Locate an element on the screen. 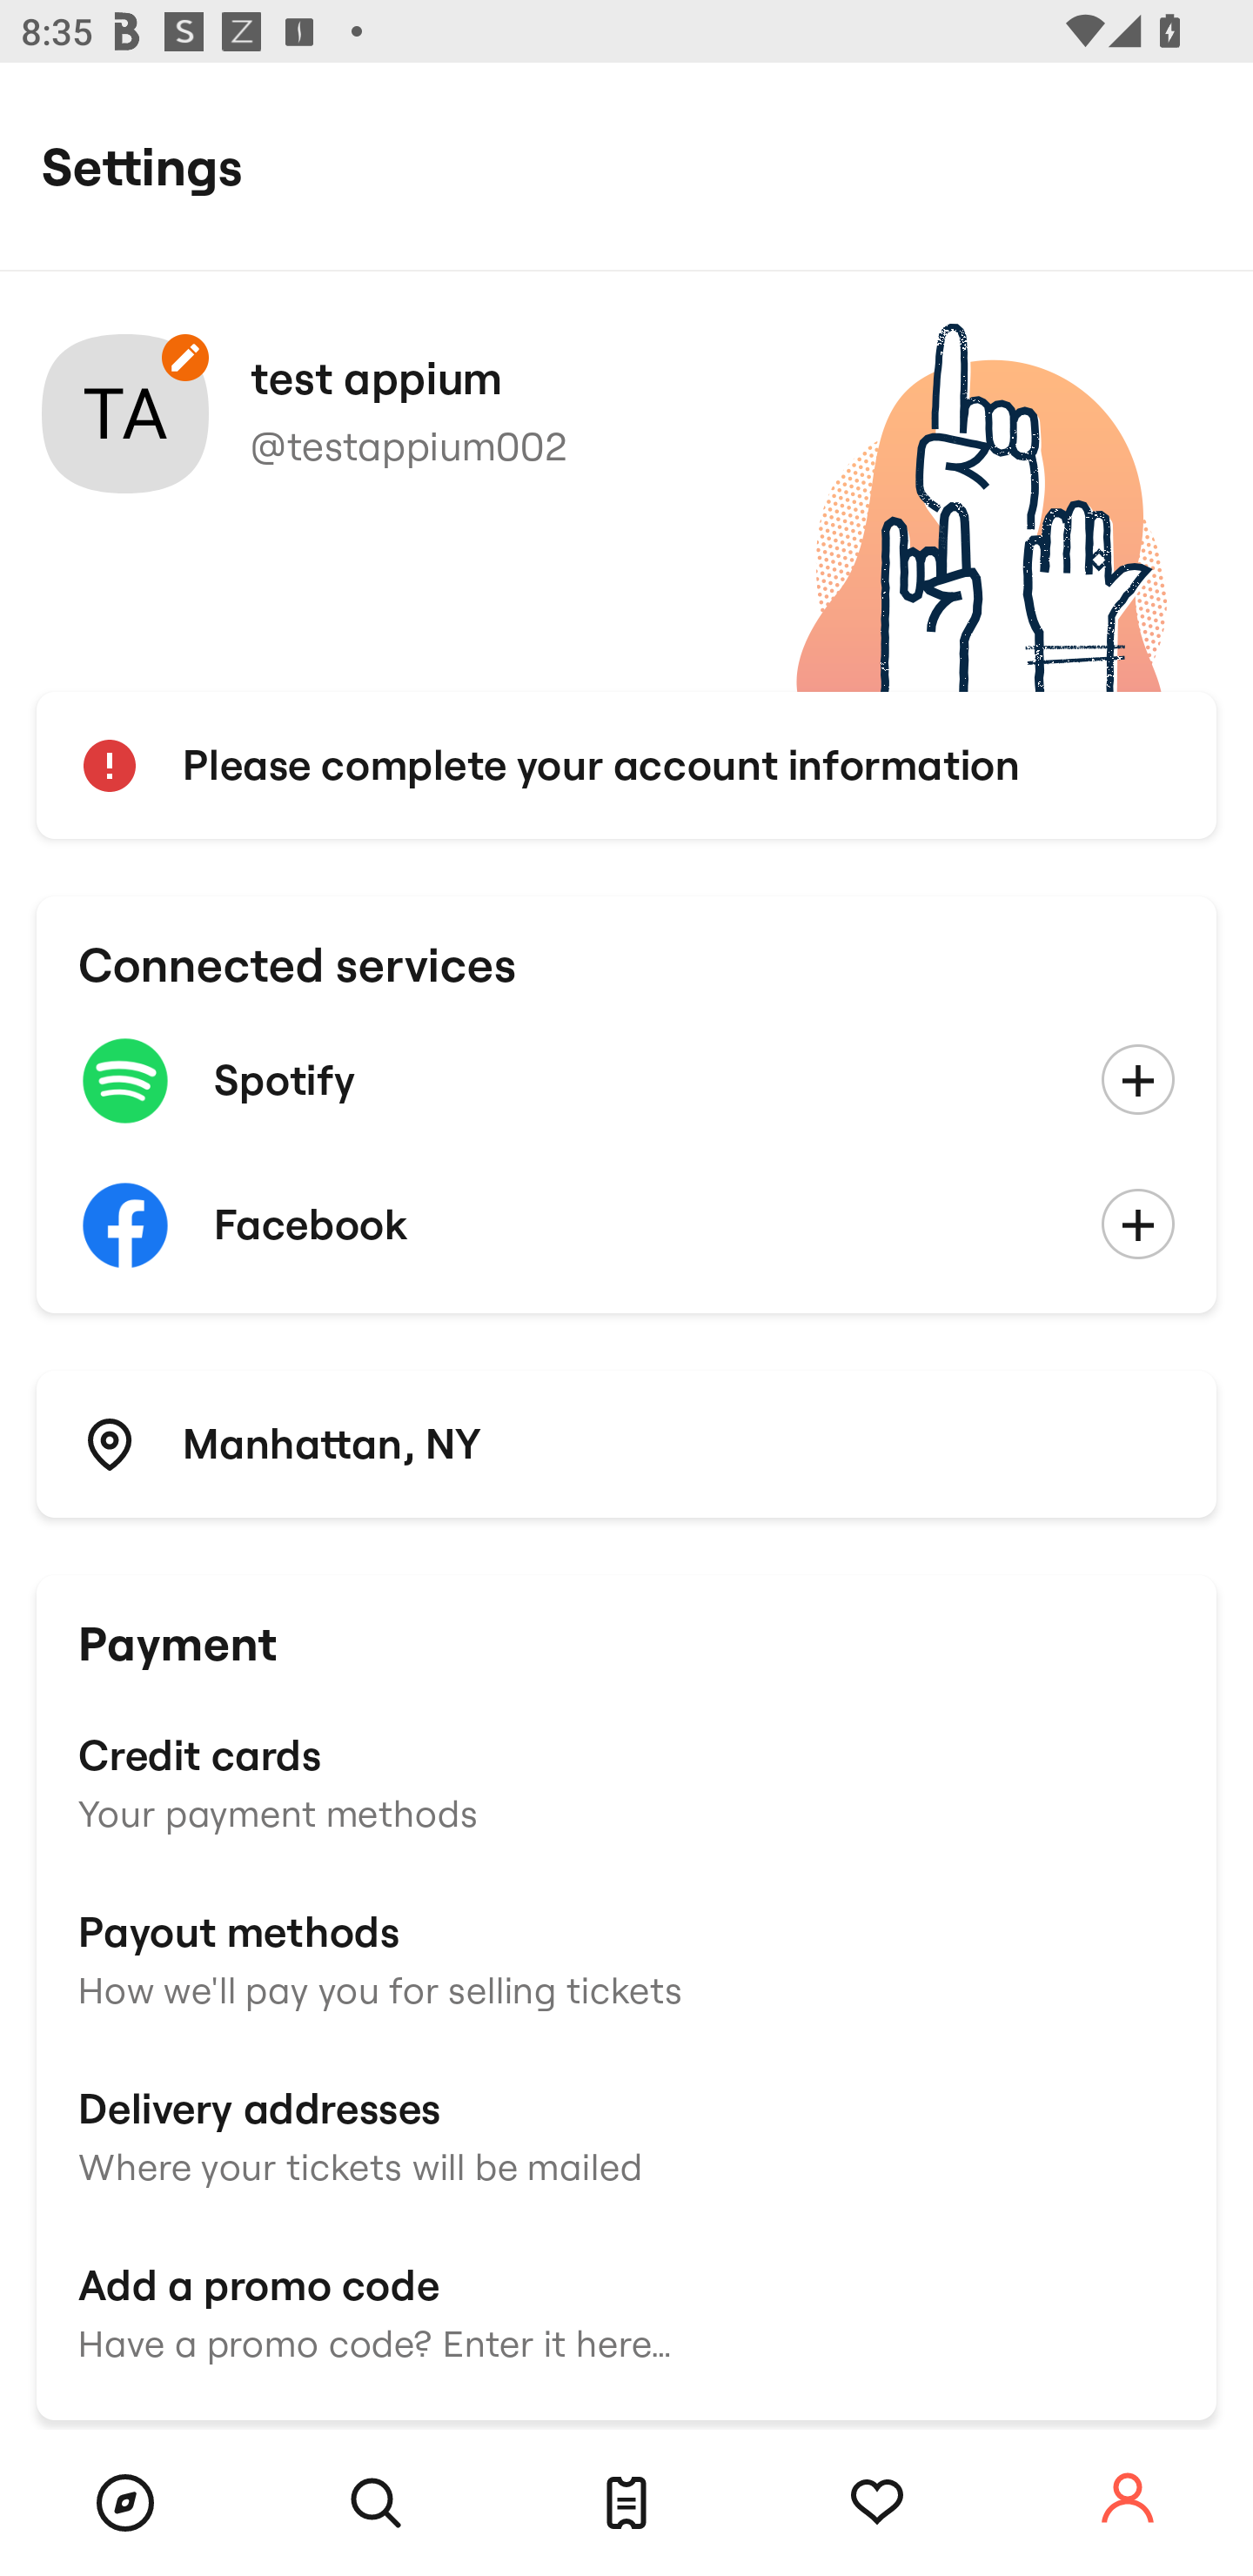  Credit cards Your payment methods is located at coordinates (626, 1781).